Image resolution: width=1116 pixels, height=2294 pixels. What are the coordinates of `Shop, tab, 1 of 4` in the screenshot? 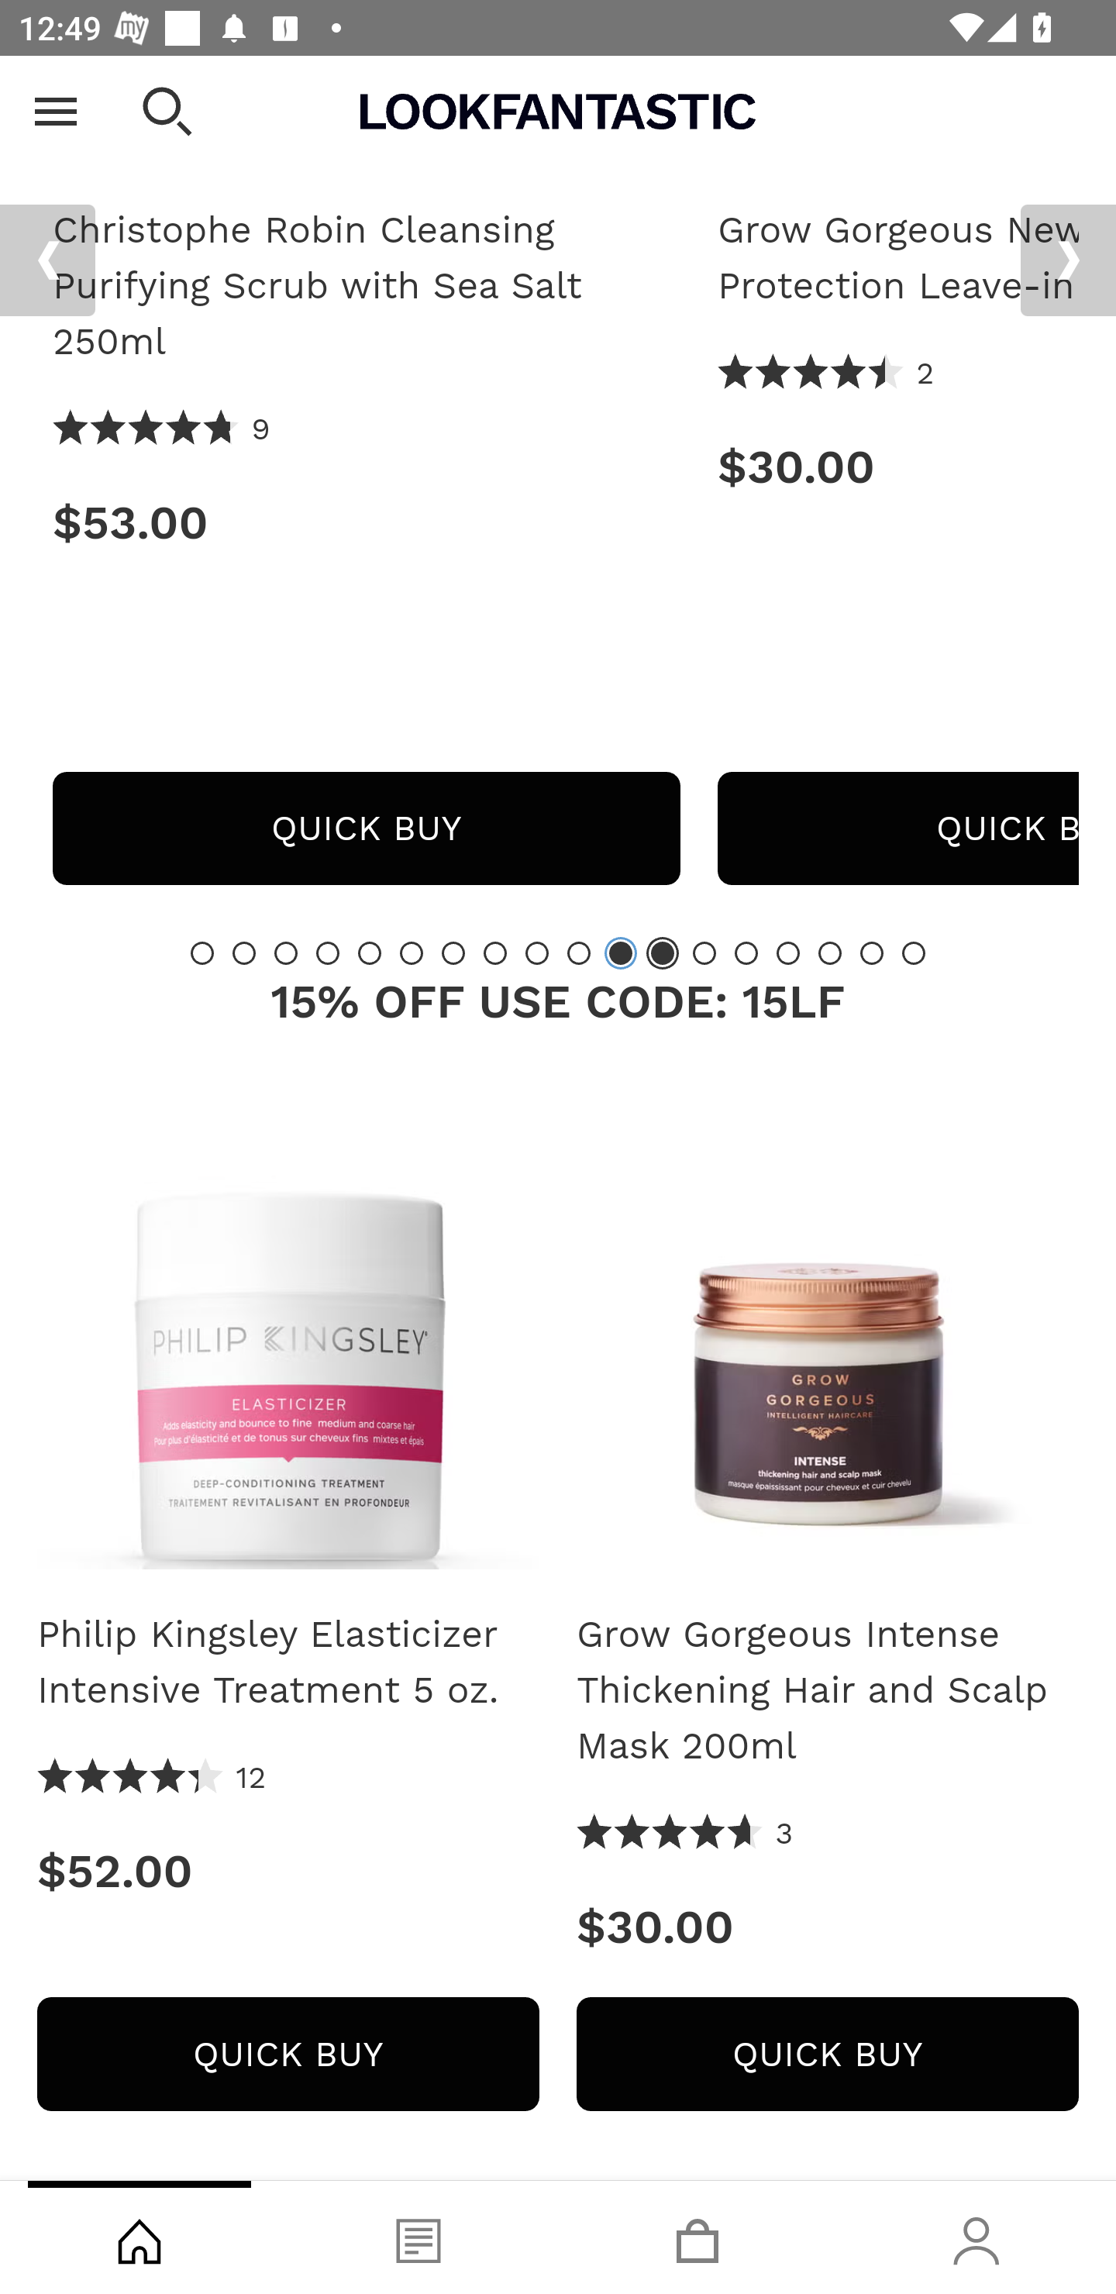 It's located at (139, 2237).